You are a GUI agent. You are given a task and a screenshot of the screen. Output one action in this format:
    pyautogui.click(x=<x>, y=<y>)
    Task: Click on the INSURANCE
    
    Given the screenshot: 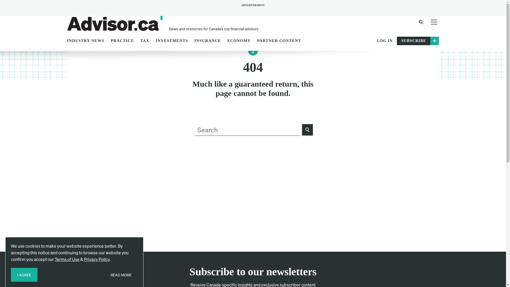 What is the action you would take?
    pyautogui.click(x=208, y=41)
    